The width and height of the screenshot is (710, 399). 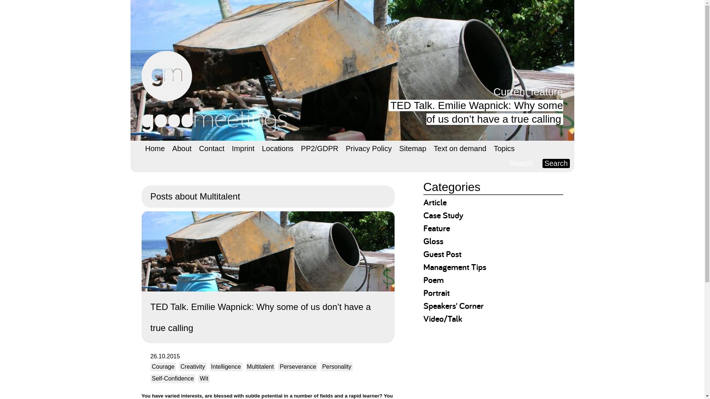 What do you see at coordinates (455, 267) in the screenshot?
I see `Management Tips` at bounding box center [455, 267].